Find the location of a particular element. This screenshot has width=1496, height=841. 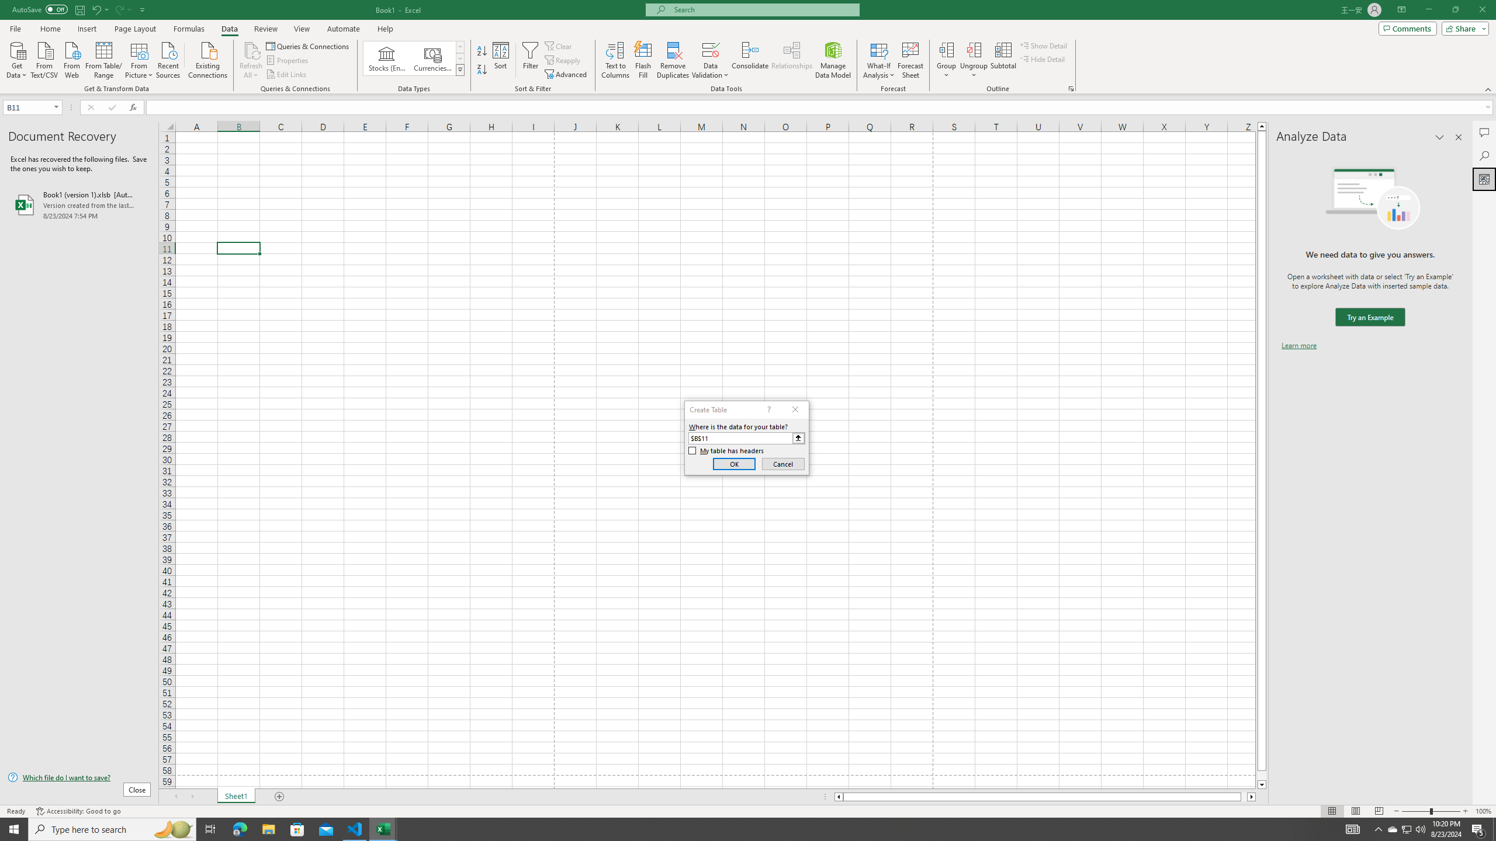

Row up is located at coordinates (460, 47).